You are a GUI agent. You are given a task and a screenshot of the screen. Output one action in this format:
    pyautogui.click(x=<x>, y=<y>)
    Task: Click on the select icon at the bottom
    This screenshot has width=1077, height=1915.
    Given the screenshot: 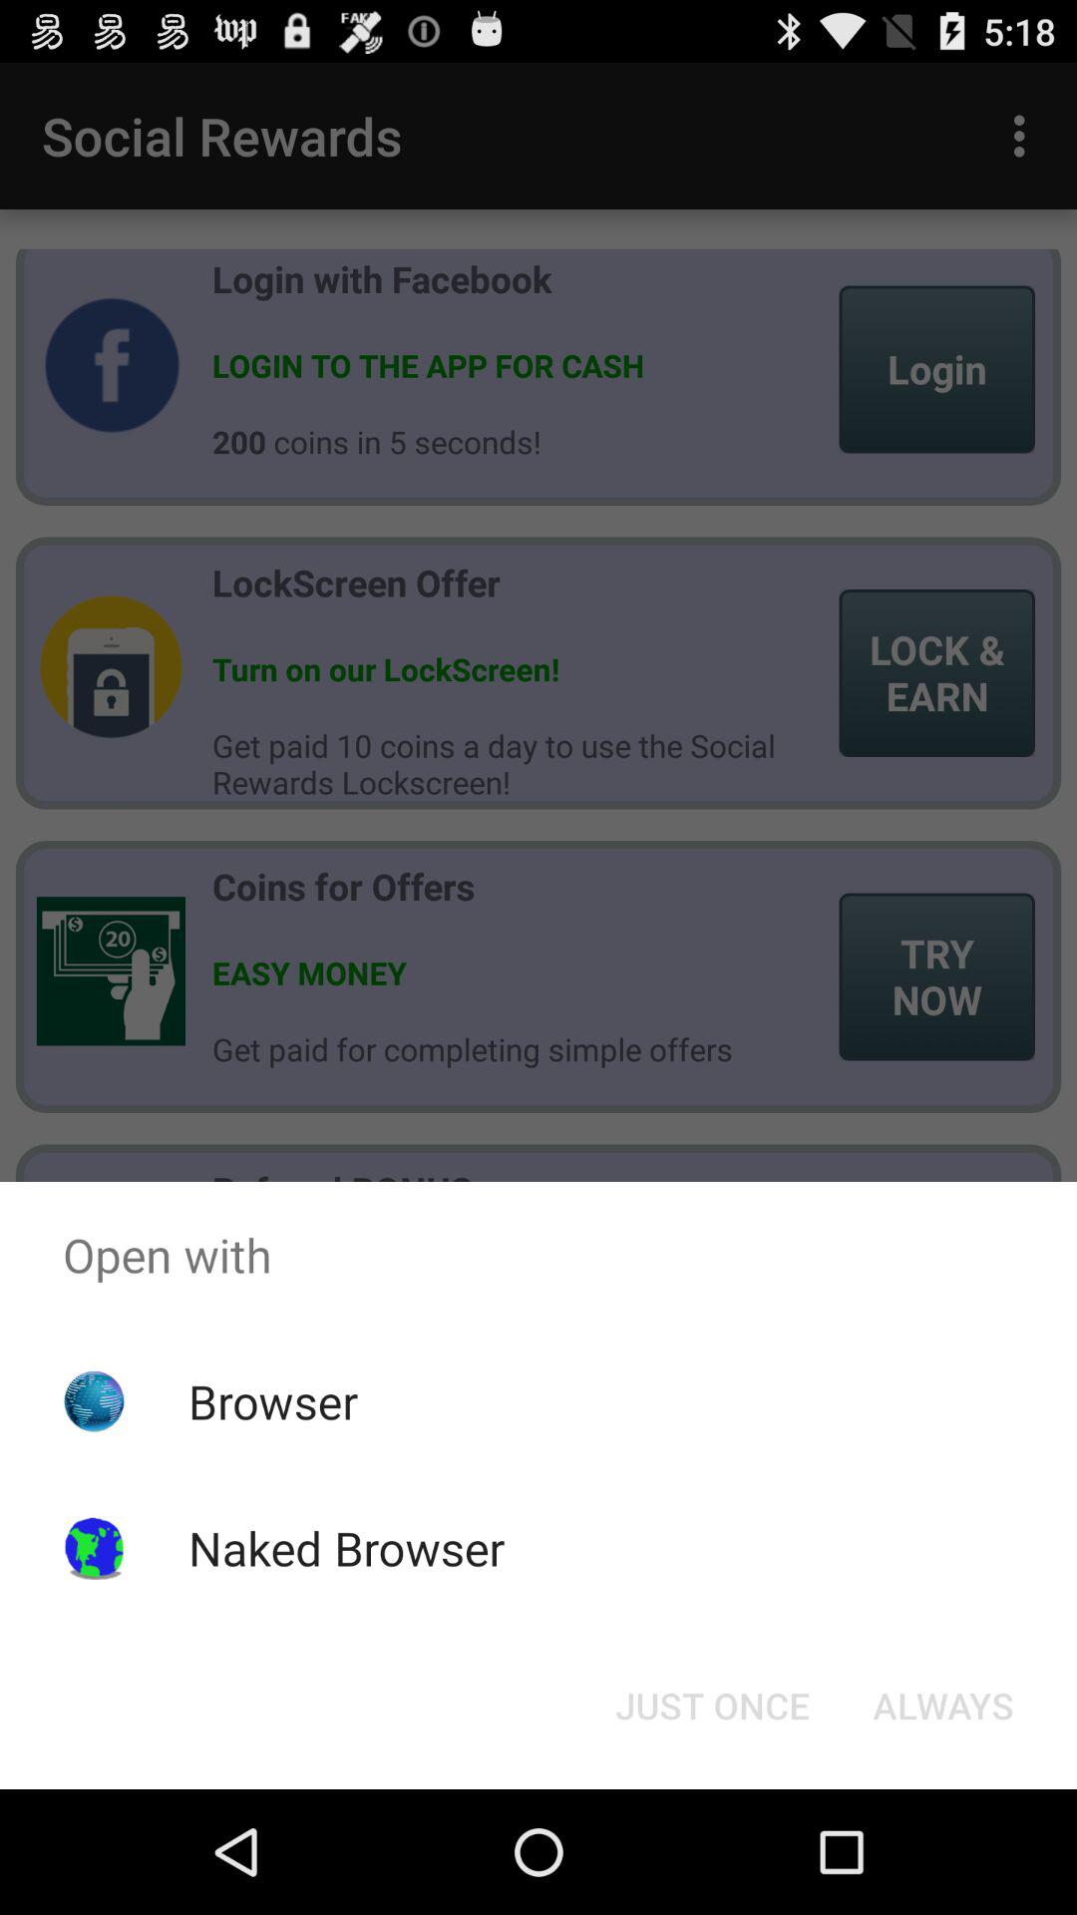 What is the action you would take?
    pyautogui.click(x=712, y=1706)
    